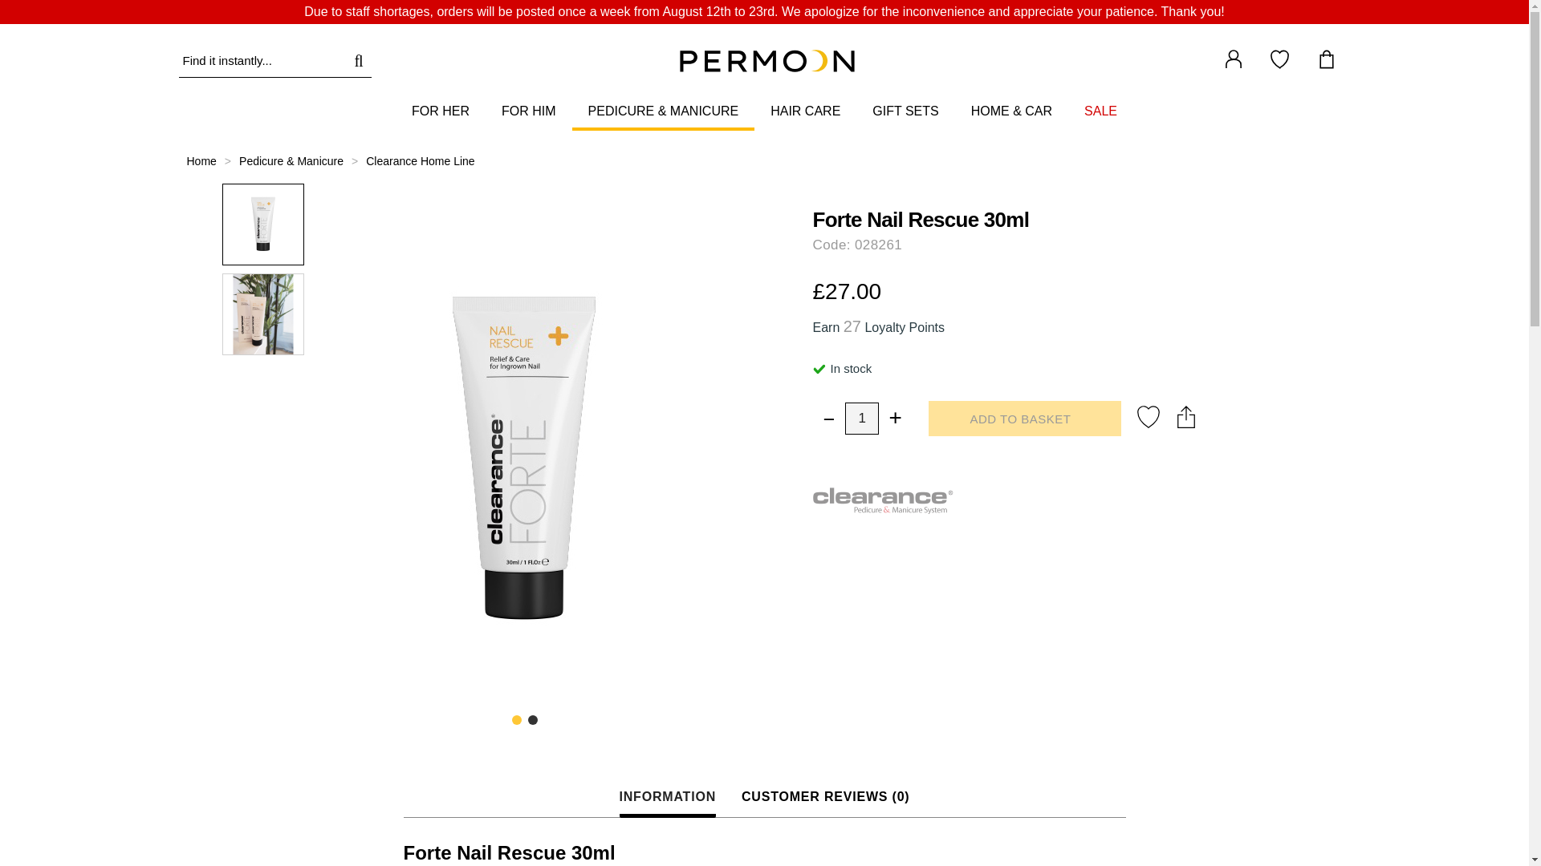 Image resolution: width=1541 pixels, height=866 pixels. What do you see at coordinates (1100, 112) in the screenshot?
I see `SALE` at bounding box center [1100, 112].